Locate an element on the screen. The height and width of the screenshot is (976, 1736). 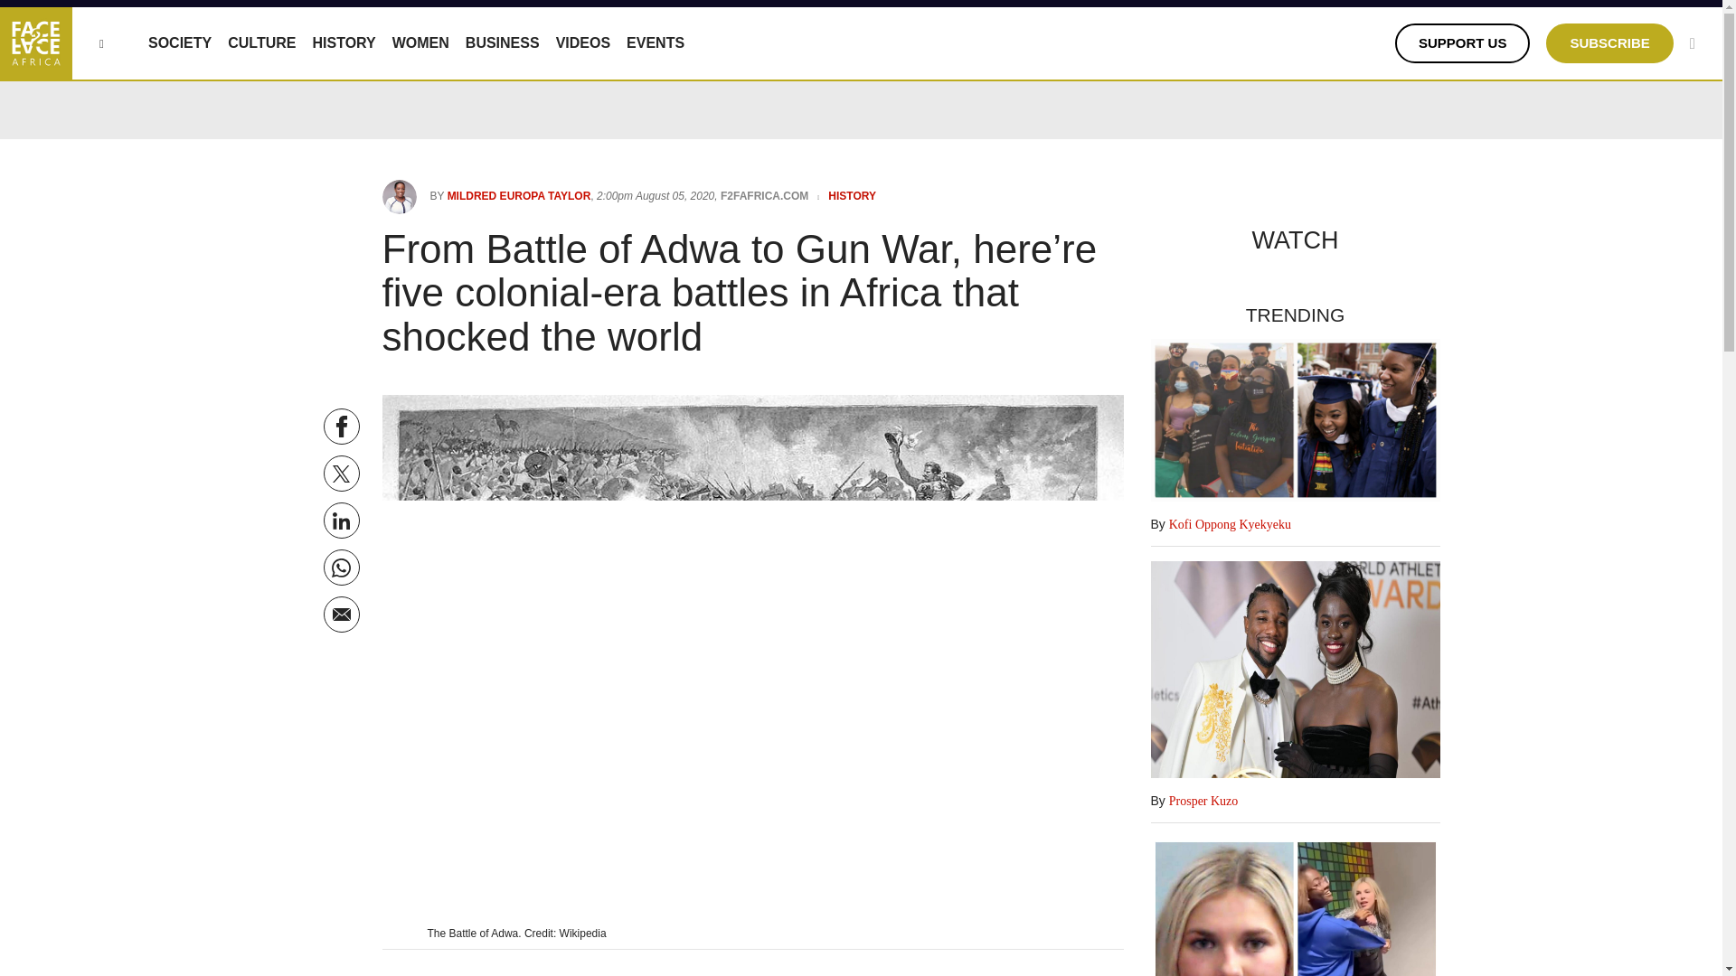
SOCIETY is located at coordinates (179, 42).